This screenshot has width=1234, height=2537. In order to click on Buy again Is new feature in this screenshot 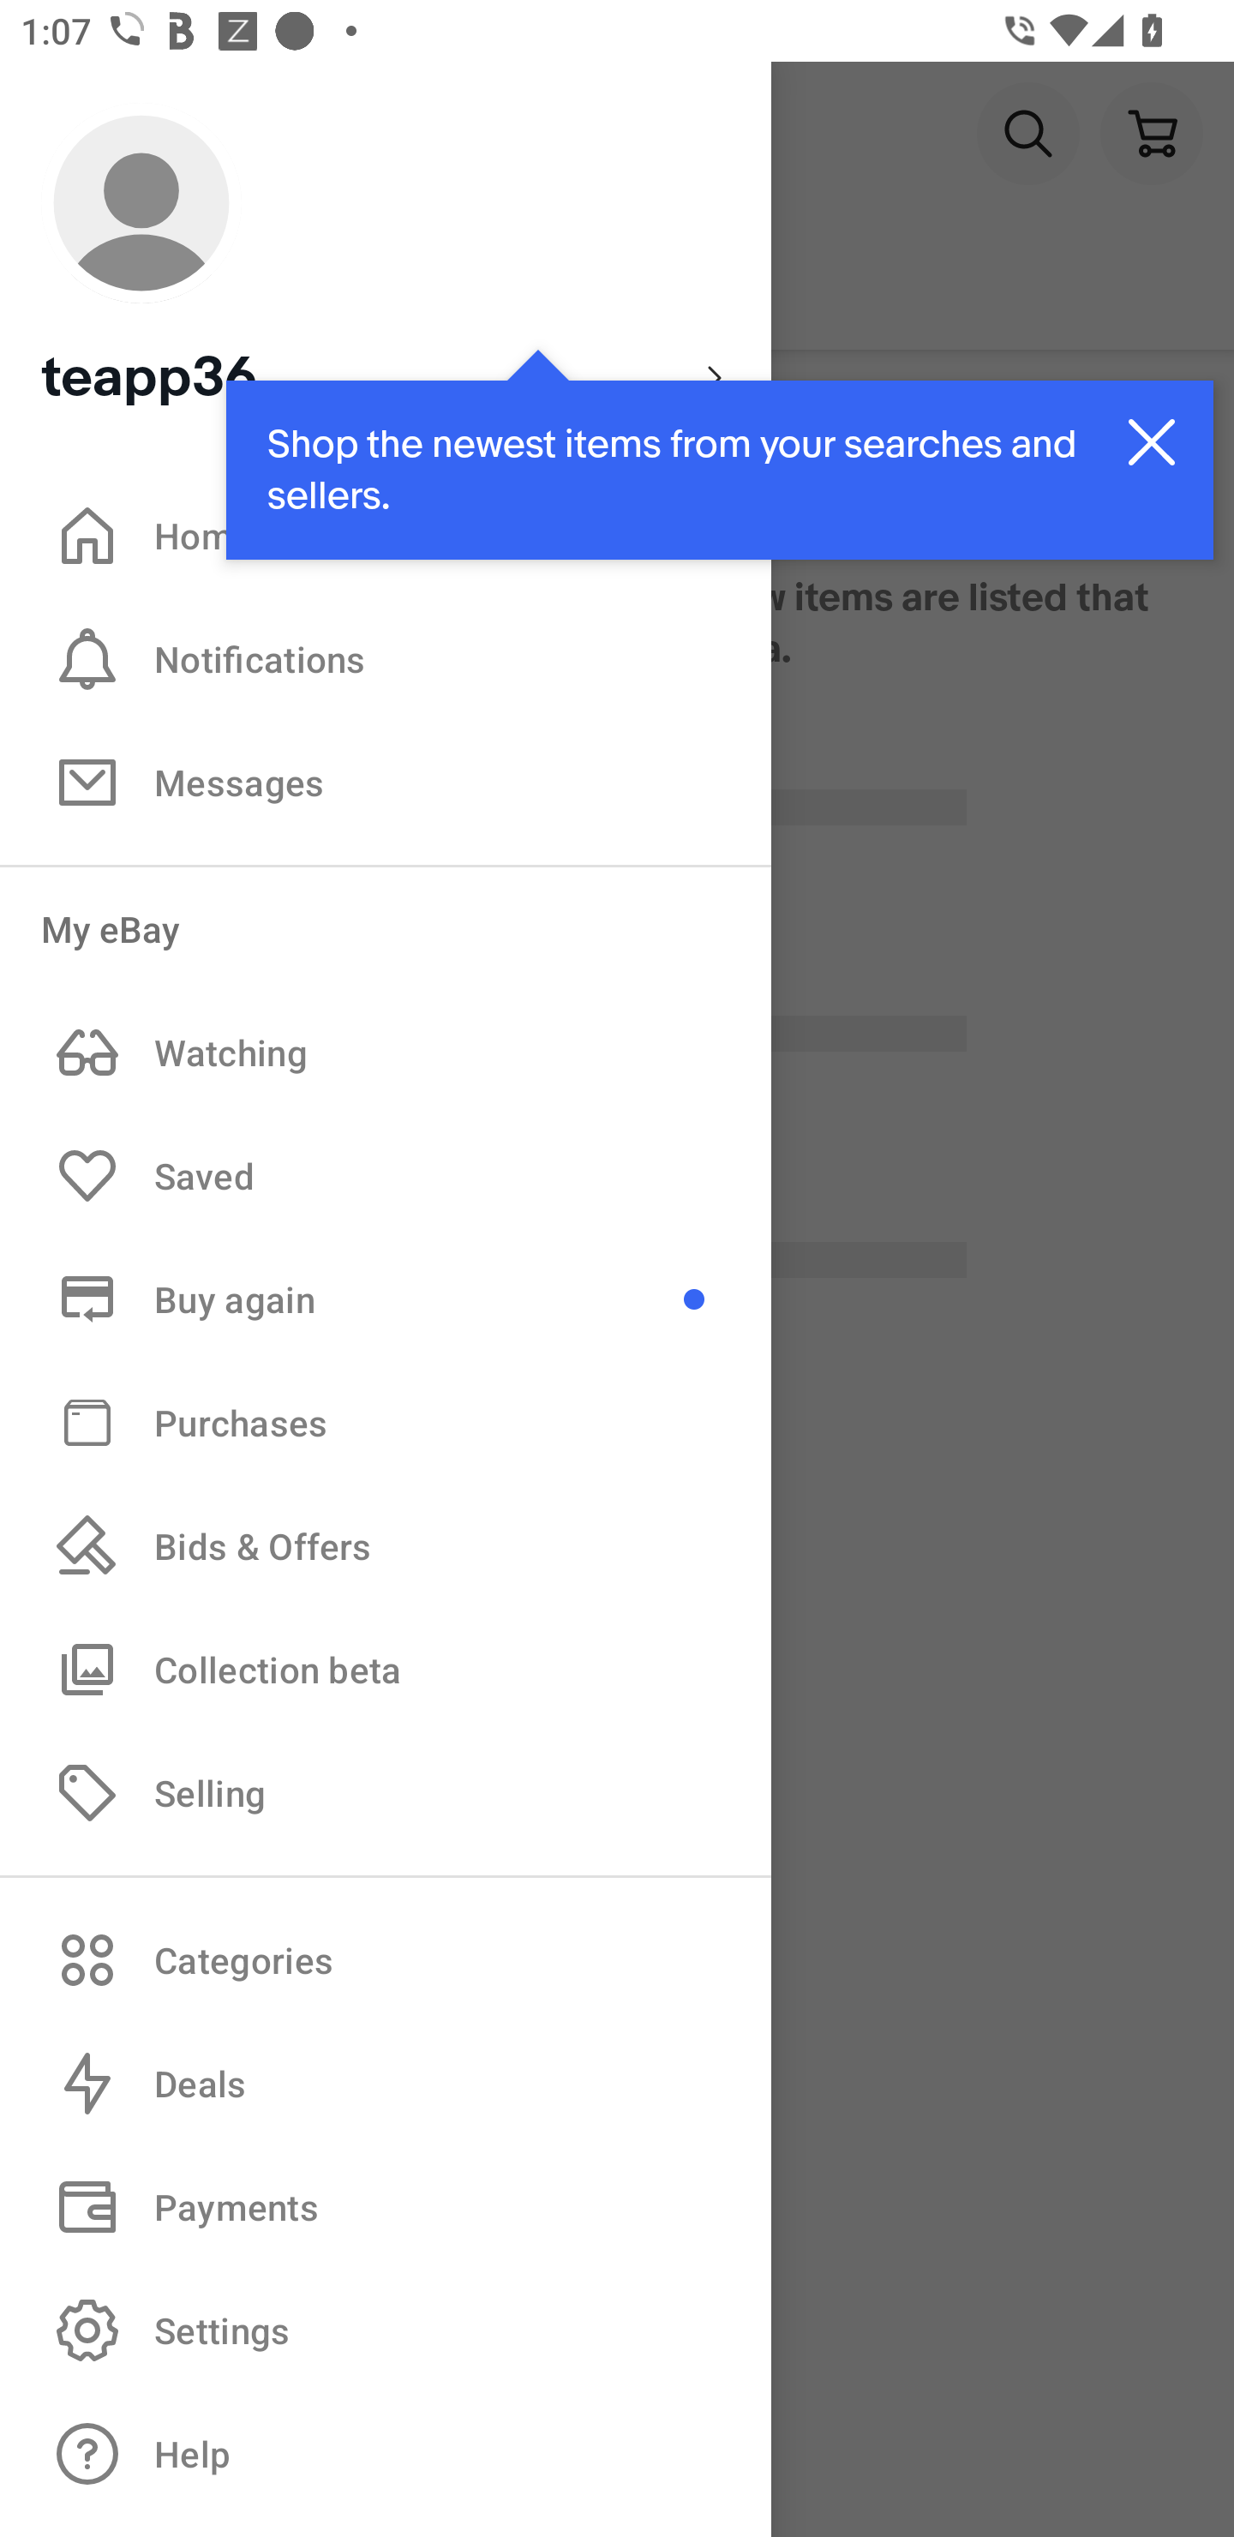, I will do `click(386, 1298)`.